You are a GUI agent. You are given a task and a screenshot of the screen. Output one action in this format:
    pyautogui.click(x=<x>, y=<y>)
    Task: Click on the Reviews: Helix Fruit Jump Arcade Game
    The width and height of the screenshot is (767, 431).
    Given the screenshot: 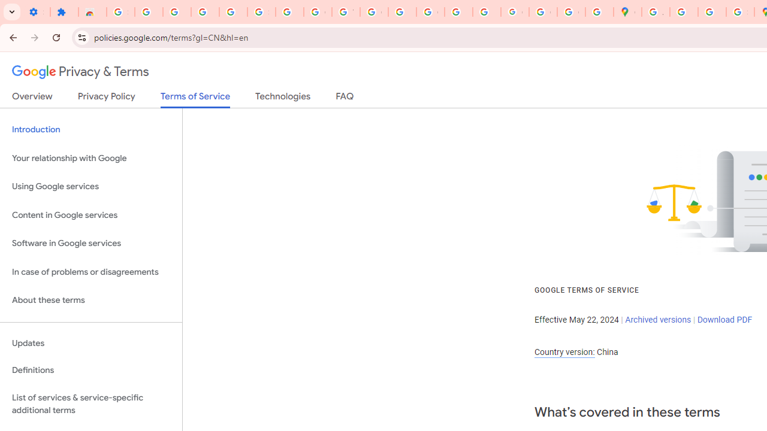 What is the action you would take?
    pyautogui.click(x=92, y=12)
    